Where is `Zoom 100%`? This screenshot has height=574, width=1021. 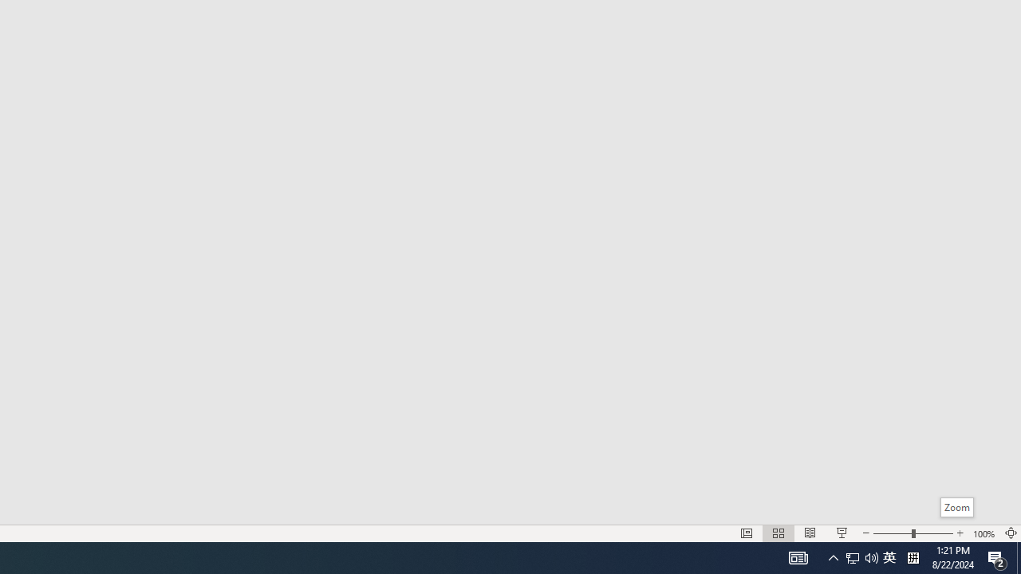 Zoom 100% is located at coordinates (984, 533).